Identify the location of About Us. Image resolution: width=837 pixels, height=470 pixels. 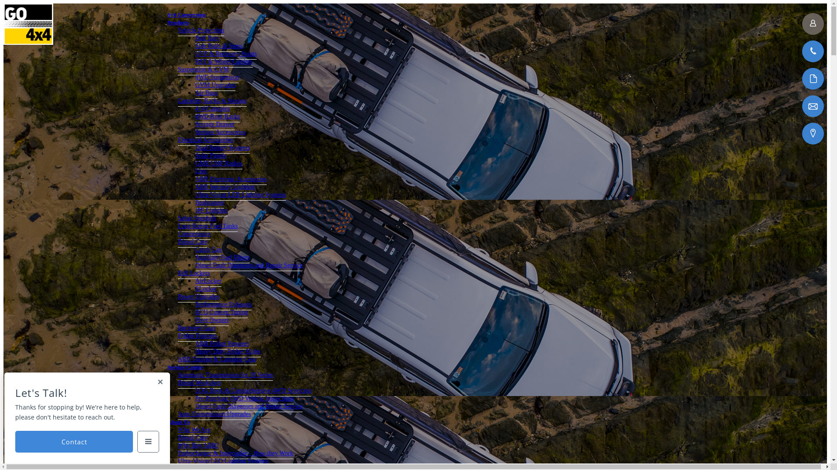
(179, 422).